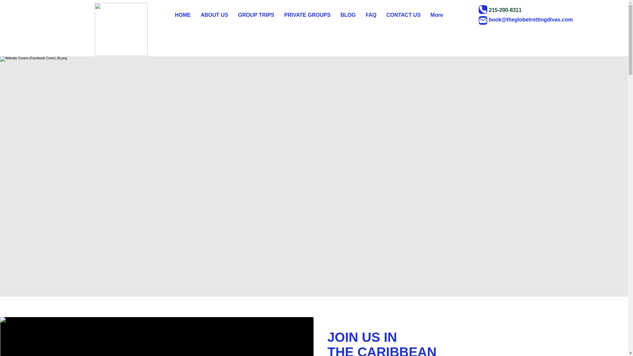 This screenshot has width=633, height=356. Describe the element at coordinates (256, 20) in the screenshot. I see `GROUP TRIPS` at that location.